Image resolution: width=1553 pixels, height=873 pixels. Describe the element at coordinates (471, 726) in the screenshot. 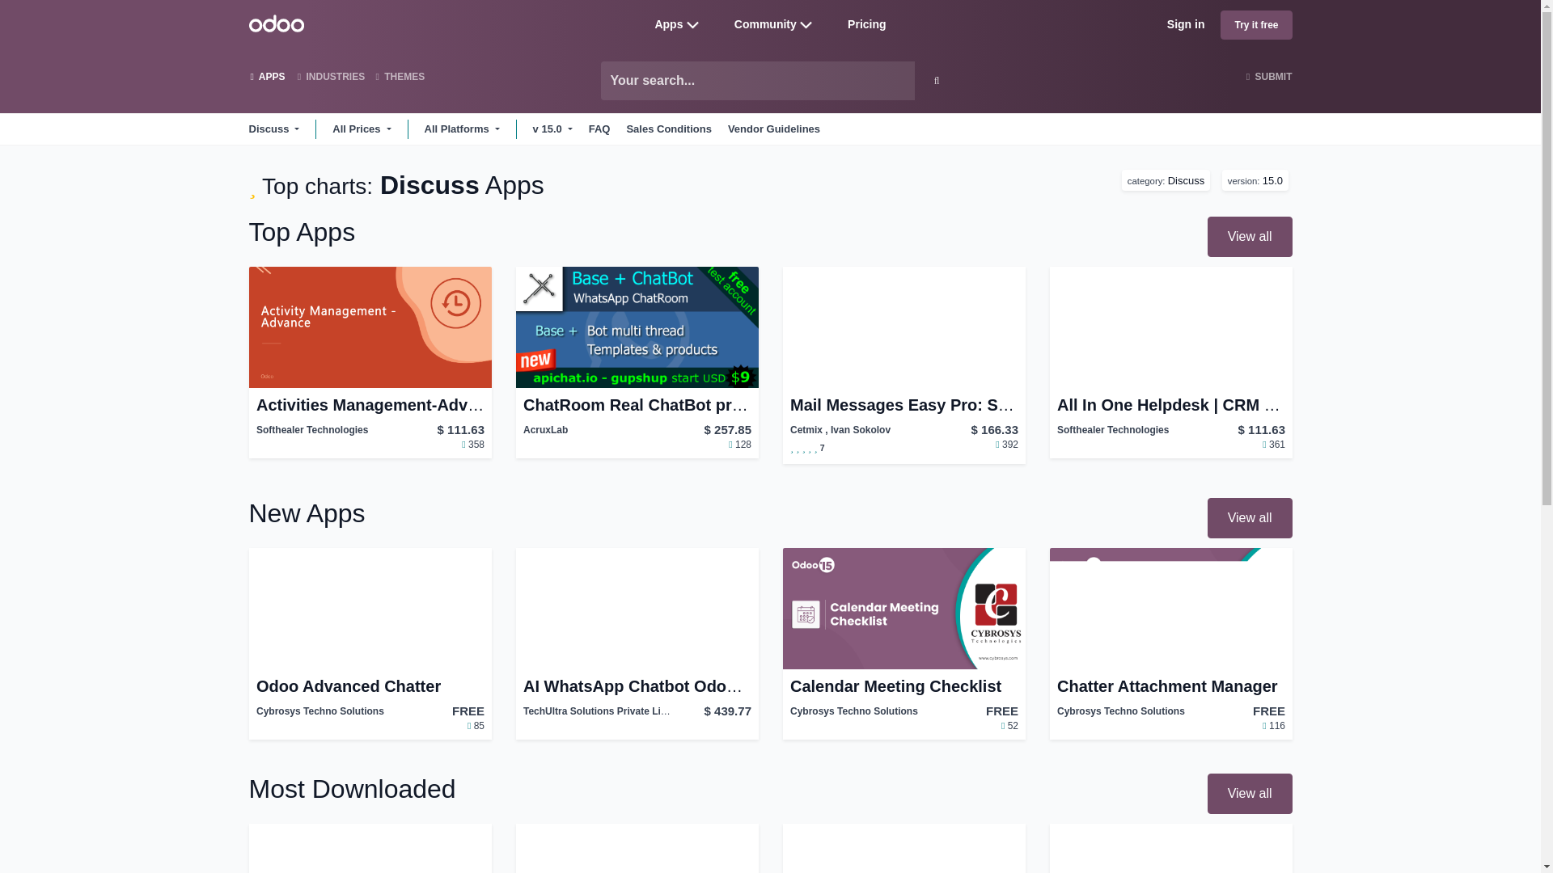

I see `Total Downloads: 85, Last month: 12` at that location.